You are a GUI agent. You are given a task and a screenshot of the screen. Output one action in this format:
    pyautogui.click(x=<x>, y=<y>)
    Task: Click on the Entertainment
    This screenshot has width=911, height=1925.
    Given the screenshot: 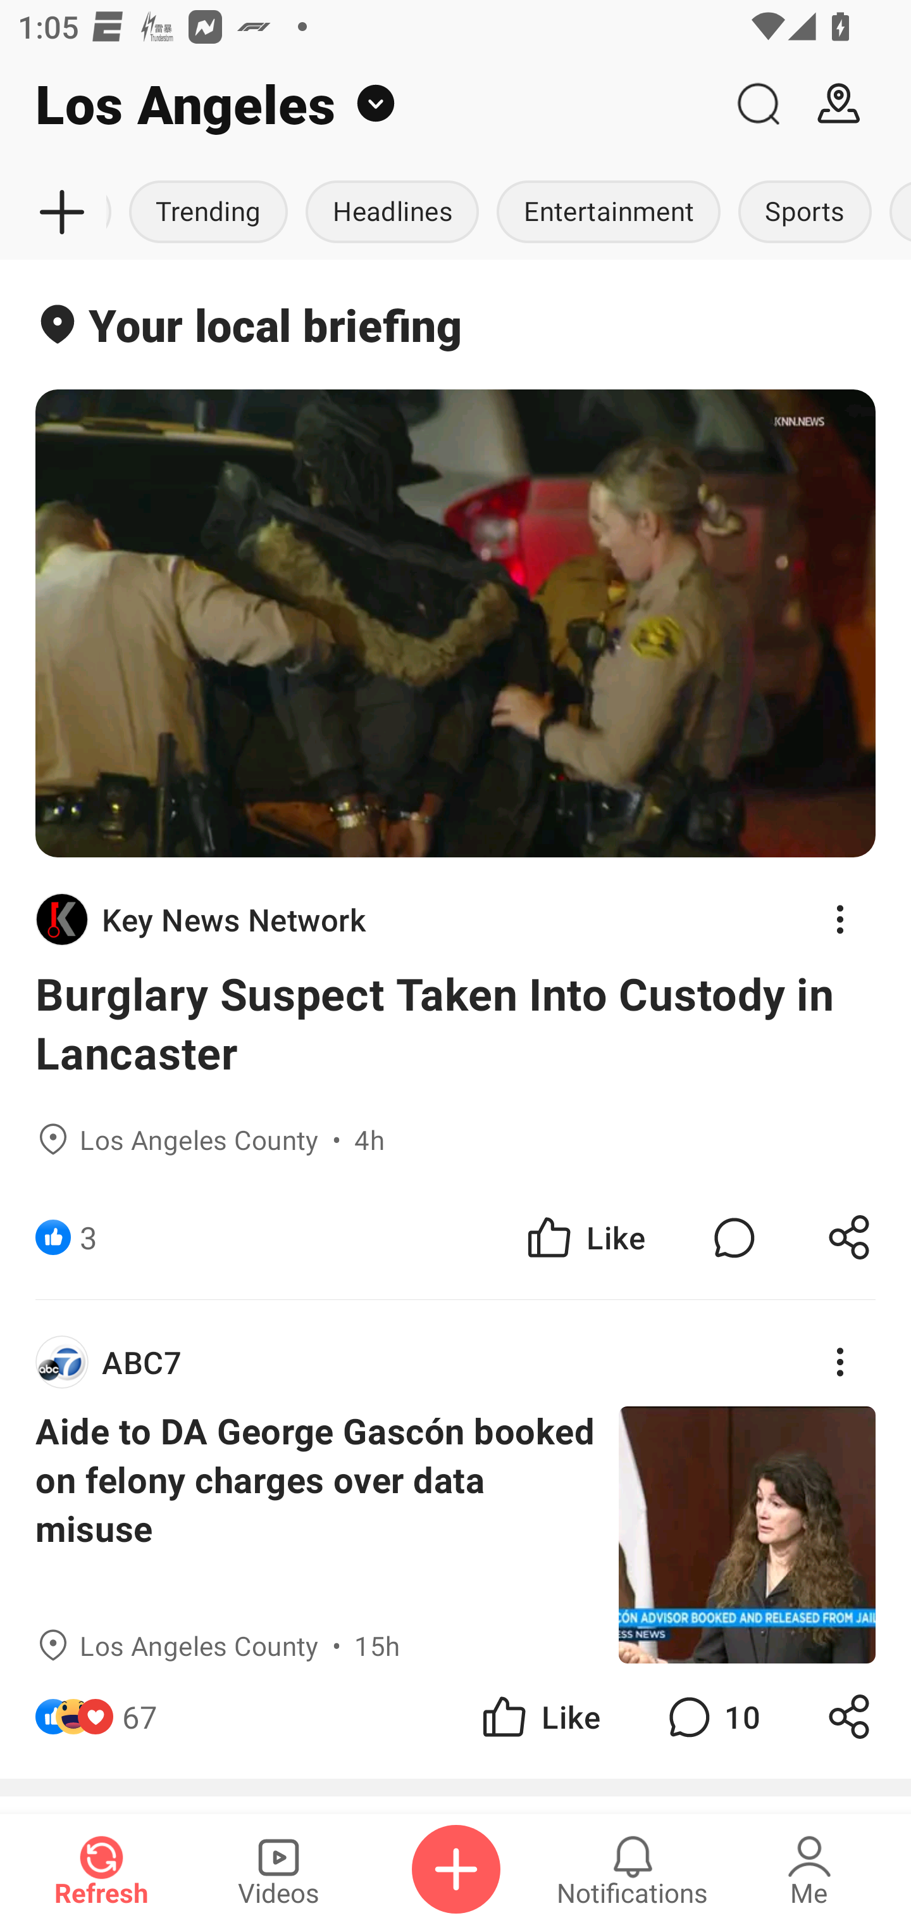 What is the action you would take?
    pyautogui.click(x=609, y=213)
    